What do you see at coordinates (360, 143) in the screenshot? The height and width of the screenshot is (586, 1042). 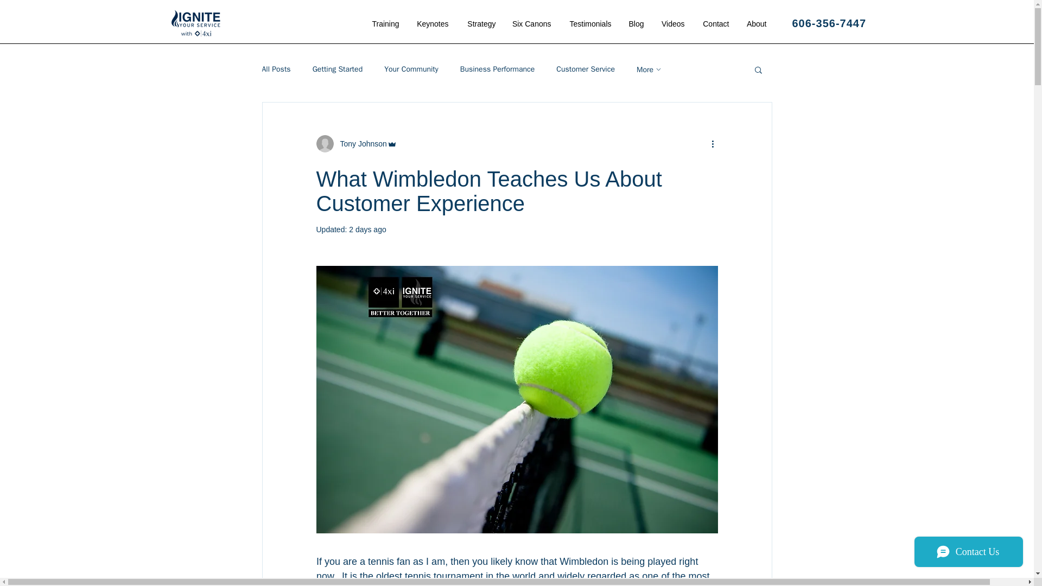 I see `Tony Johnson` at bounding box center [360, 143].